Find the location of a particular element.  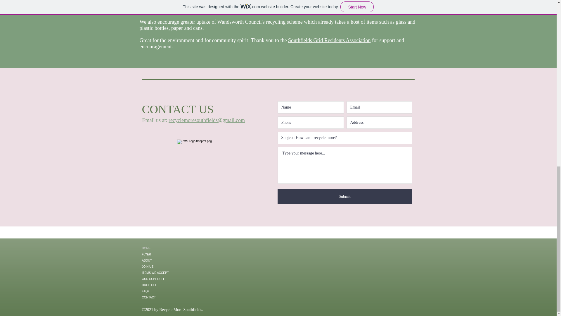

HOME is located at coordinates (165, 248).